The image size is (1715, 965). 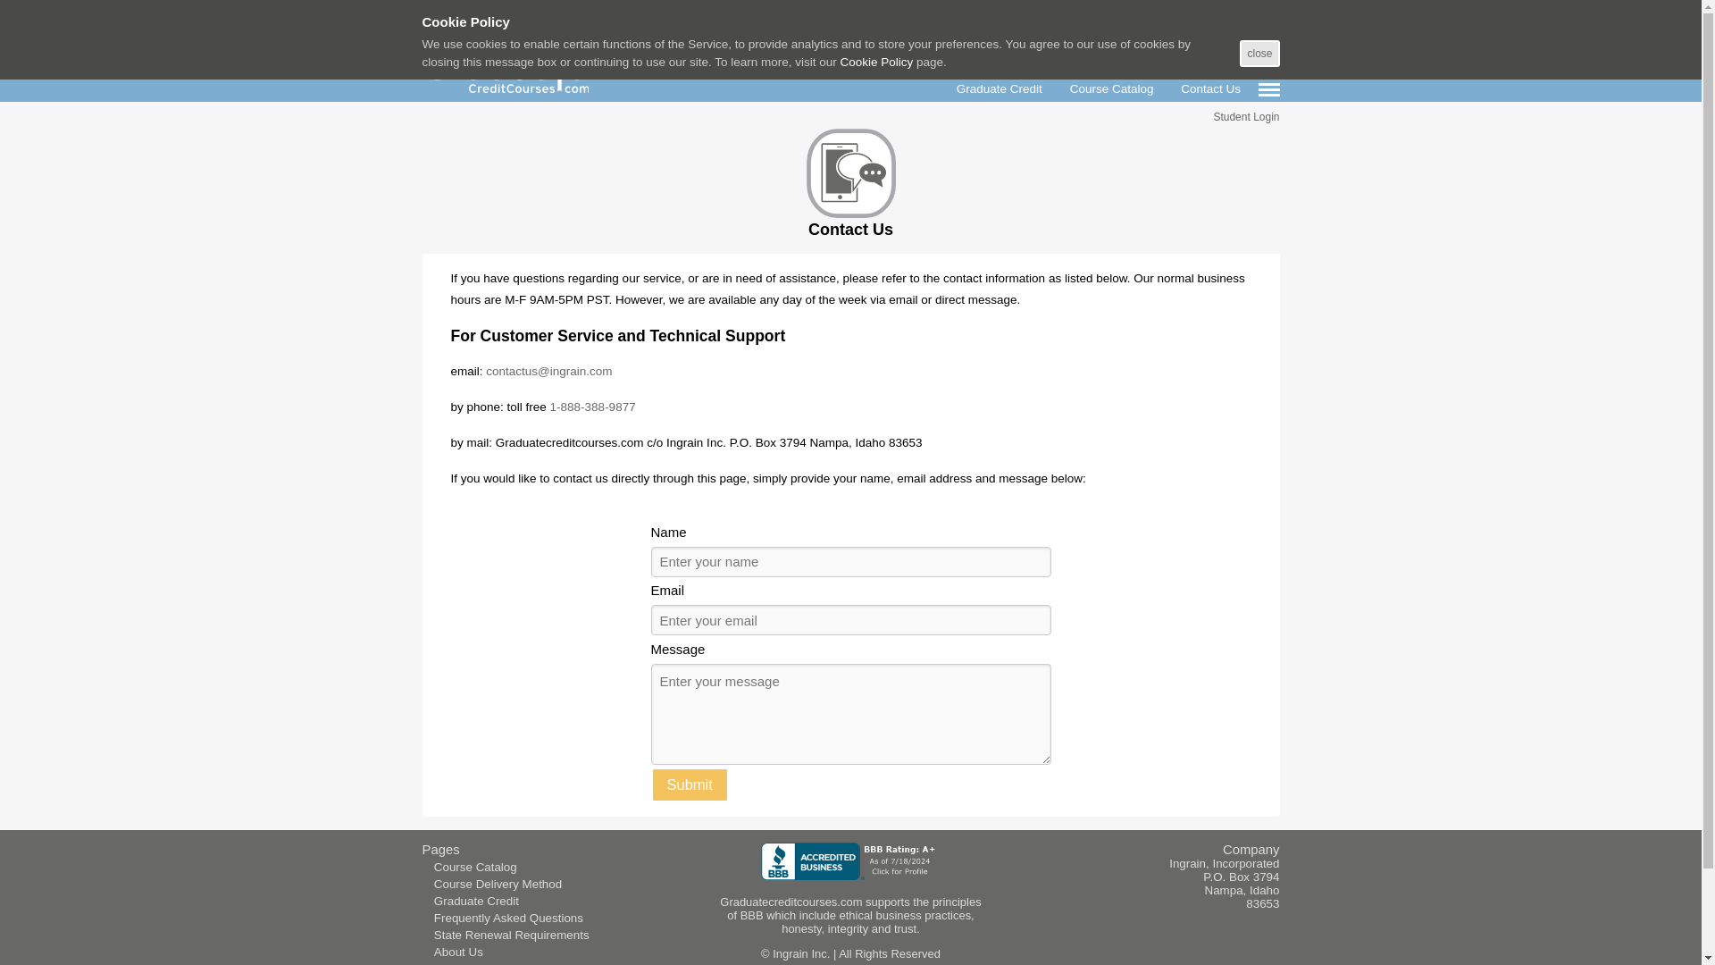 What do you see at coordinates (593, 407) in the screenshot?
I see `1-888-388-9877` at bounding box center [593, 407].